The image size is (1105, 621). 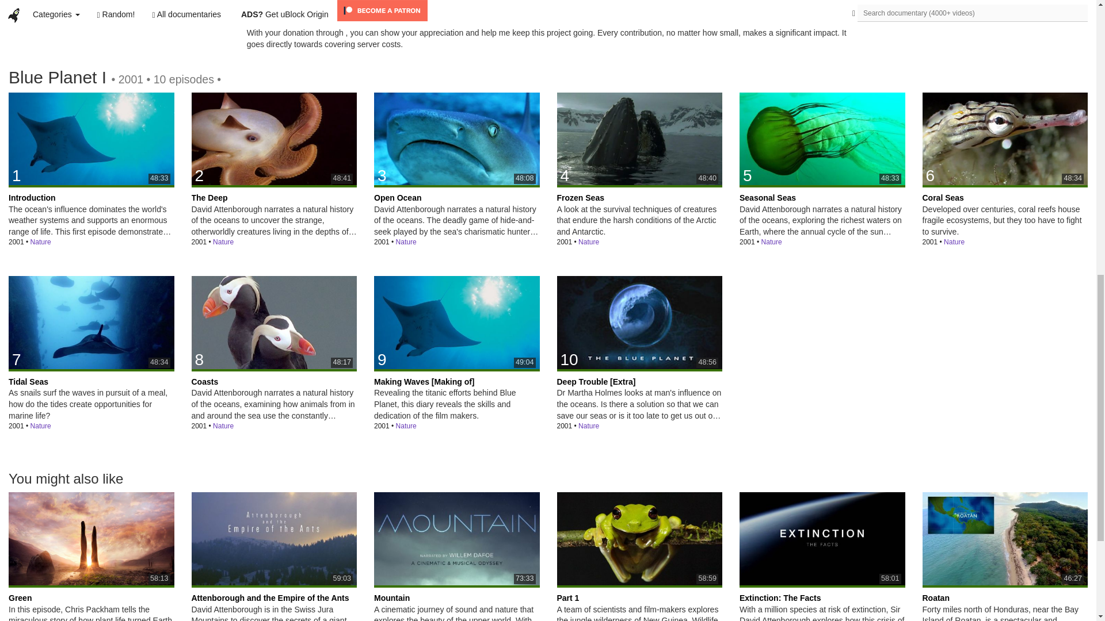 What do you see at coordinates (639, 139) in the screenshot?
I see `Open Ocean` at bounding box center [639, 139].